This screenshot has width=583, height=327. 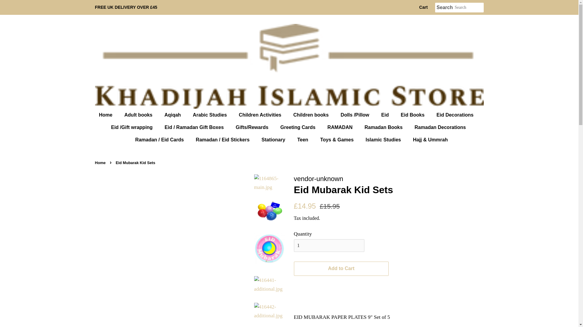 I want to click on Eid, so click(x=386, y=114).